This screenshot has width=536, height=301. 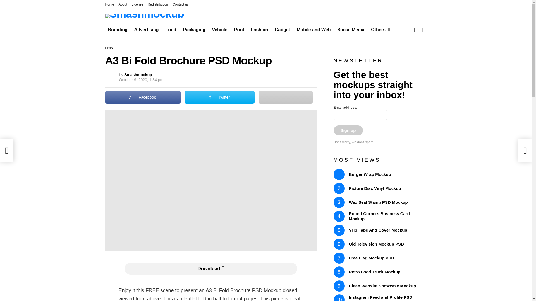 What do you see at coordinates (219, 97) in the screenshot?
I see `Twitter` at bounding box center [219, 97].